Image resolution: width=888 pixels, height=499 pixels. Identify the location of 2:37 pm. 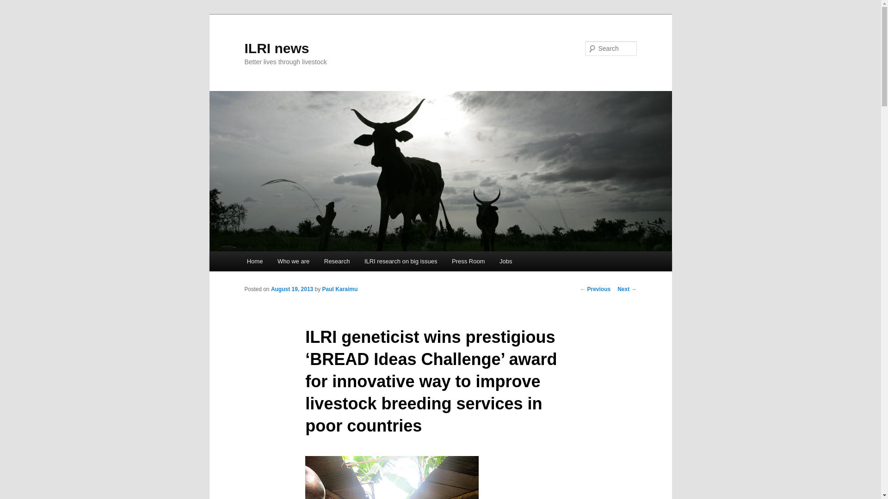
(292, 289).